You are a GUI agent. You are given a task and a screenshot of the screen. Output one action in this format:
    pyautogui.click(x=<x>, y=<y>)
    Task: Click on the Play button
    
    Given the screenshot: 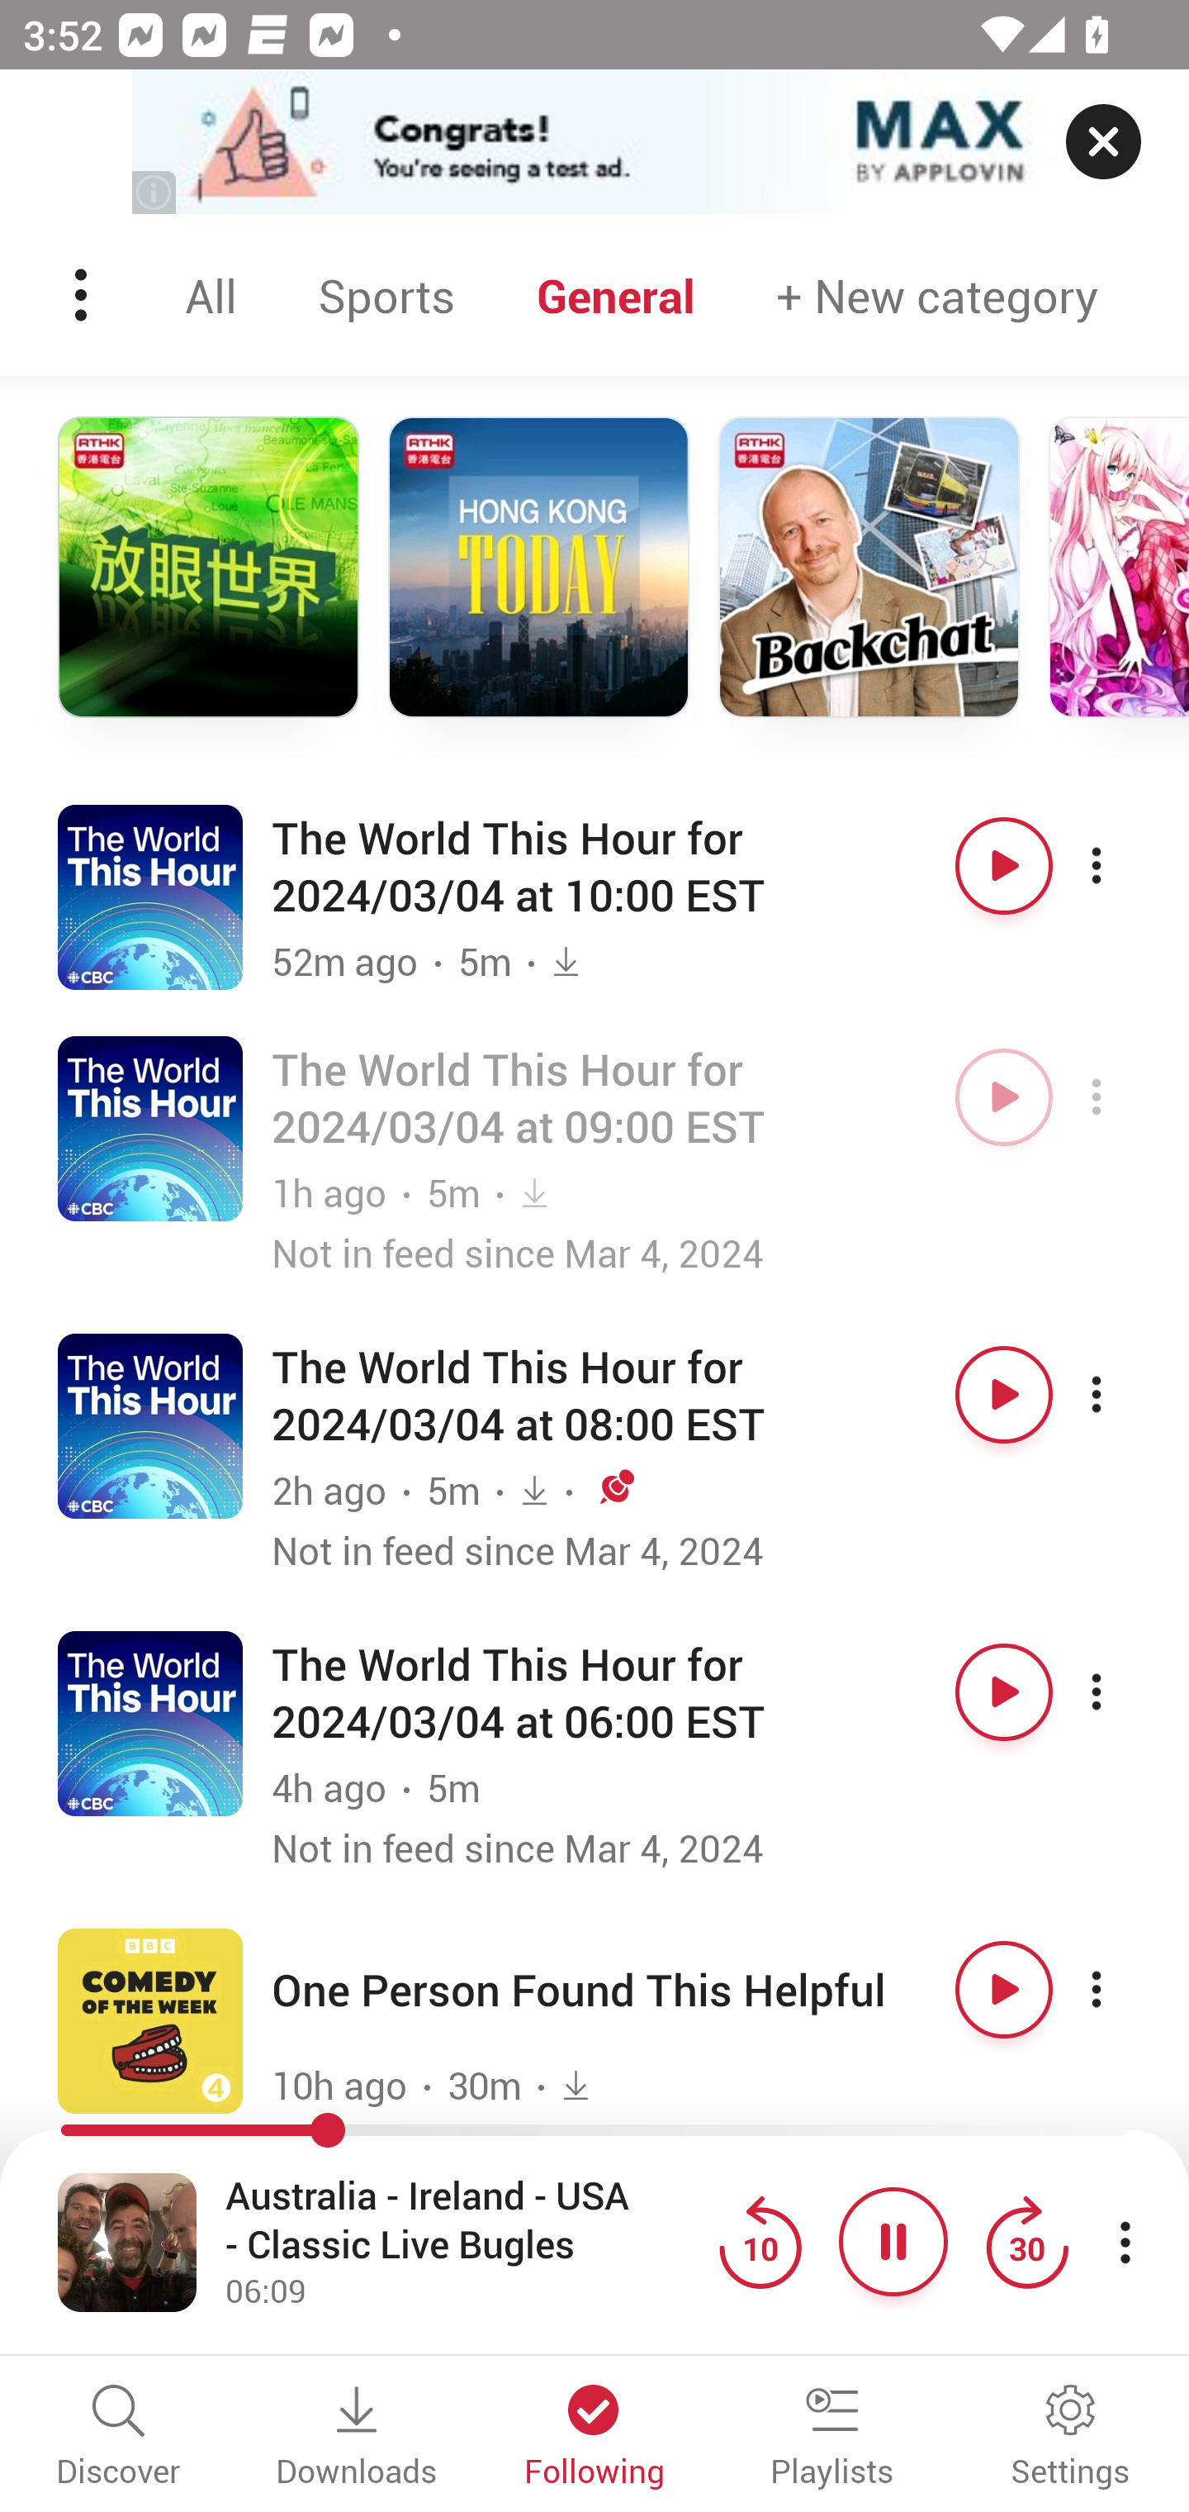 What is the action you would take?
    pyautogui.click(x=1004, y=1691)
    